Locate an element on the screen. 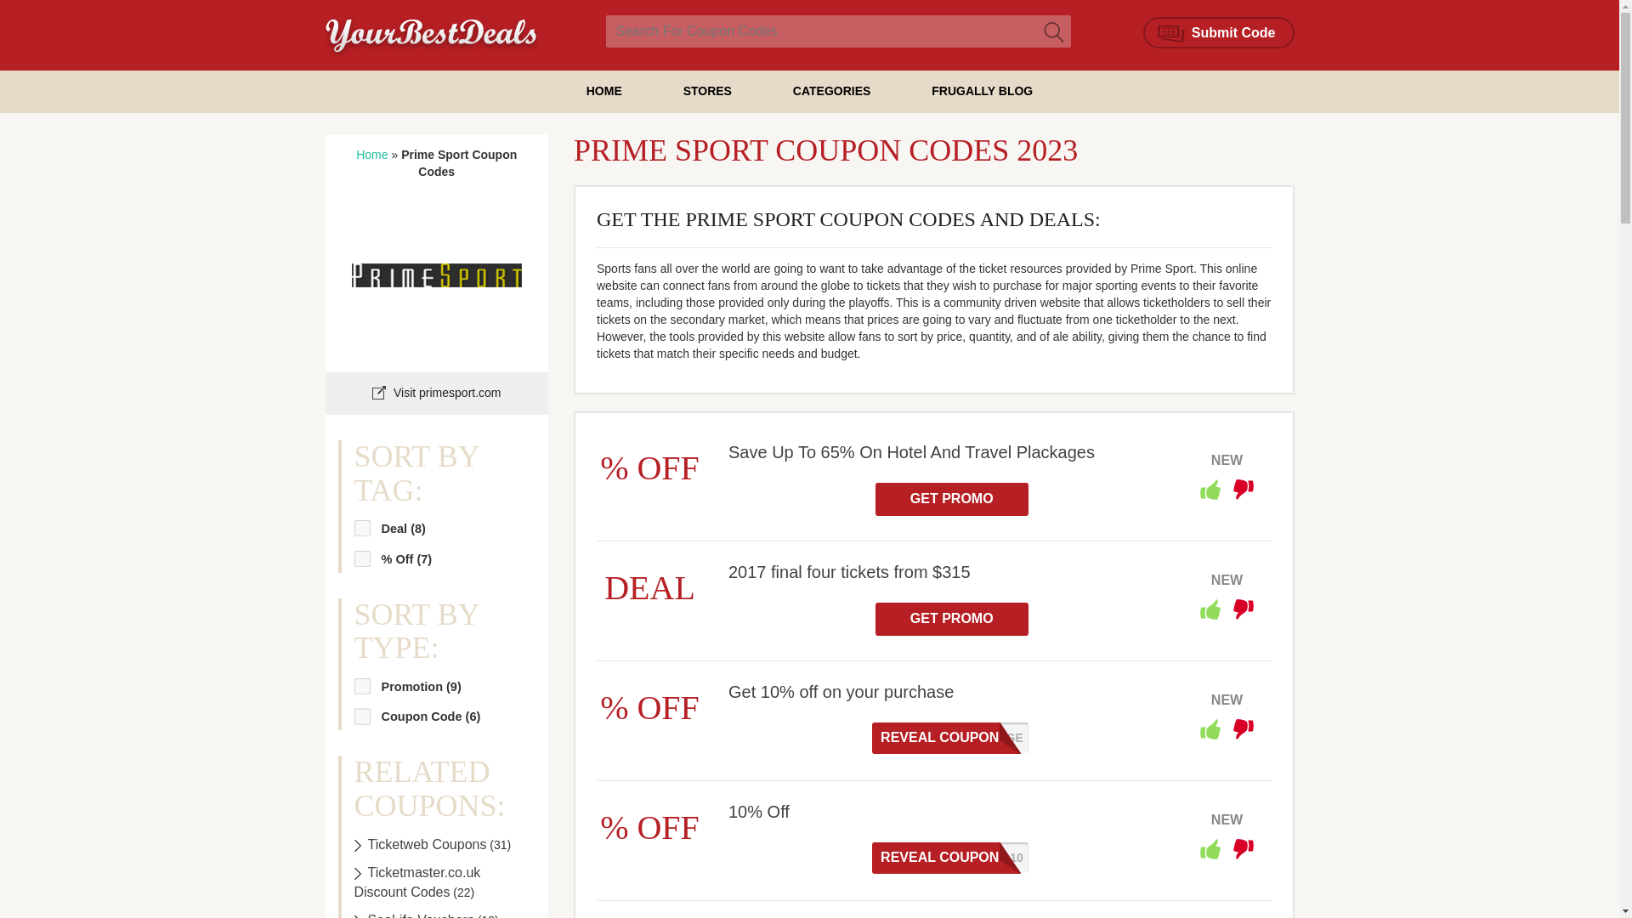 The image size is (1632, 918). Ticketmaster.co.uk Discount Codes is located at coordinates (416, 882).